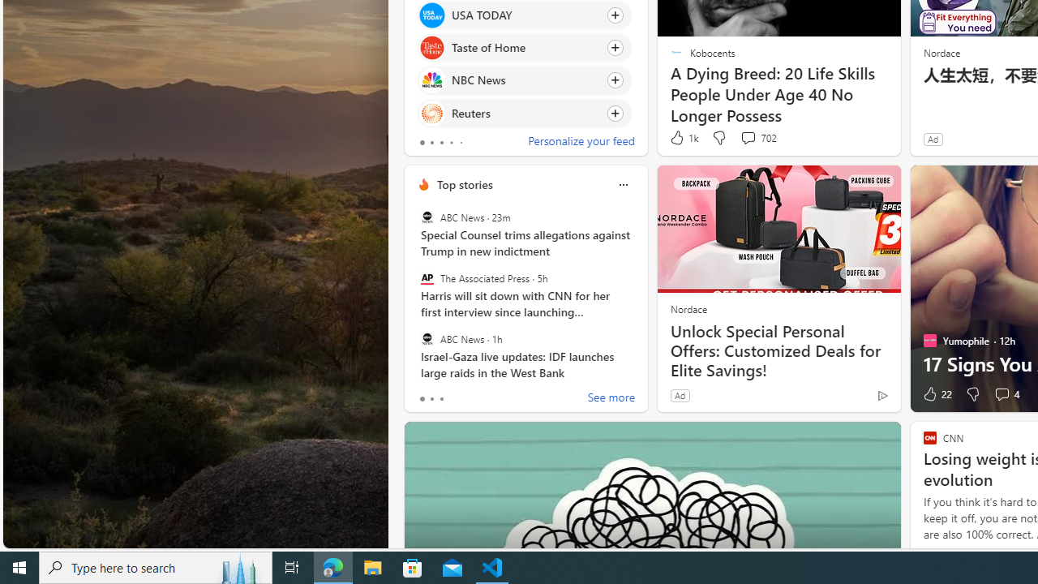 The image size is (1038, 584). What do you see at coordinates (623, 185) in the screenshot?
I see `Class: icon-img` at bounding box center [623, 185].